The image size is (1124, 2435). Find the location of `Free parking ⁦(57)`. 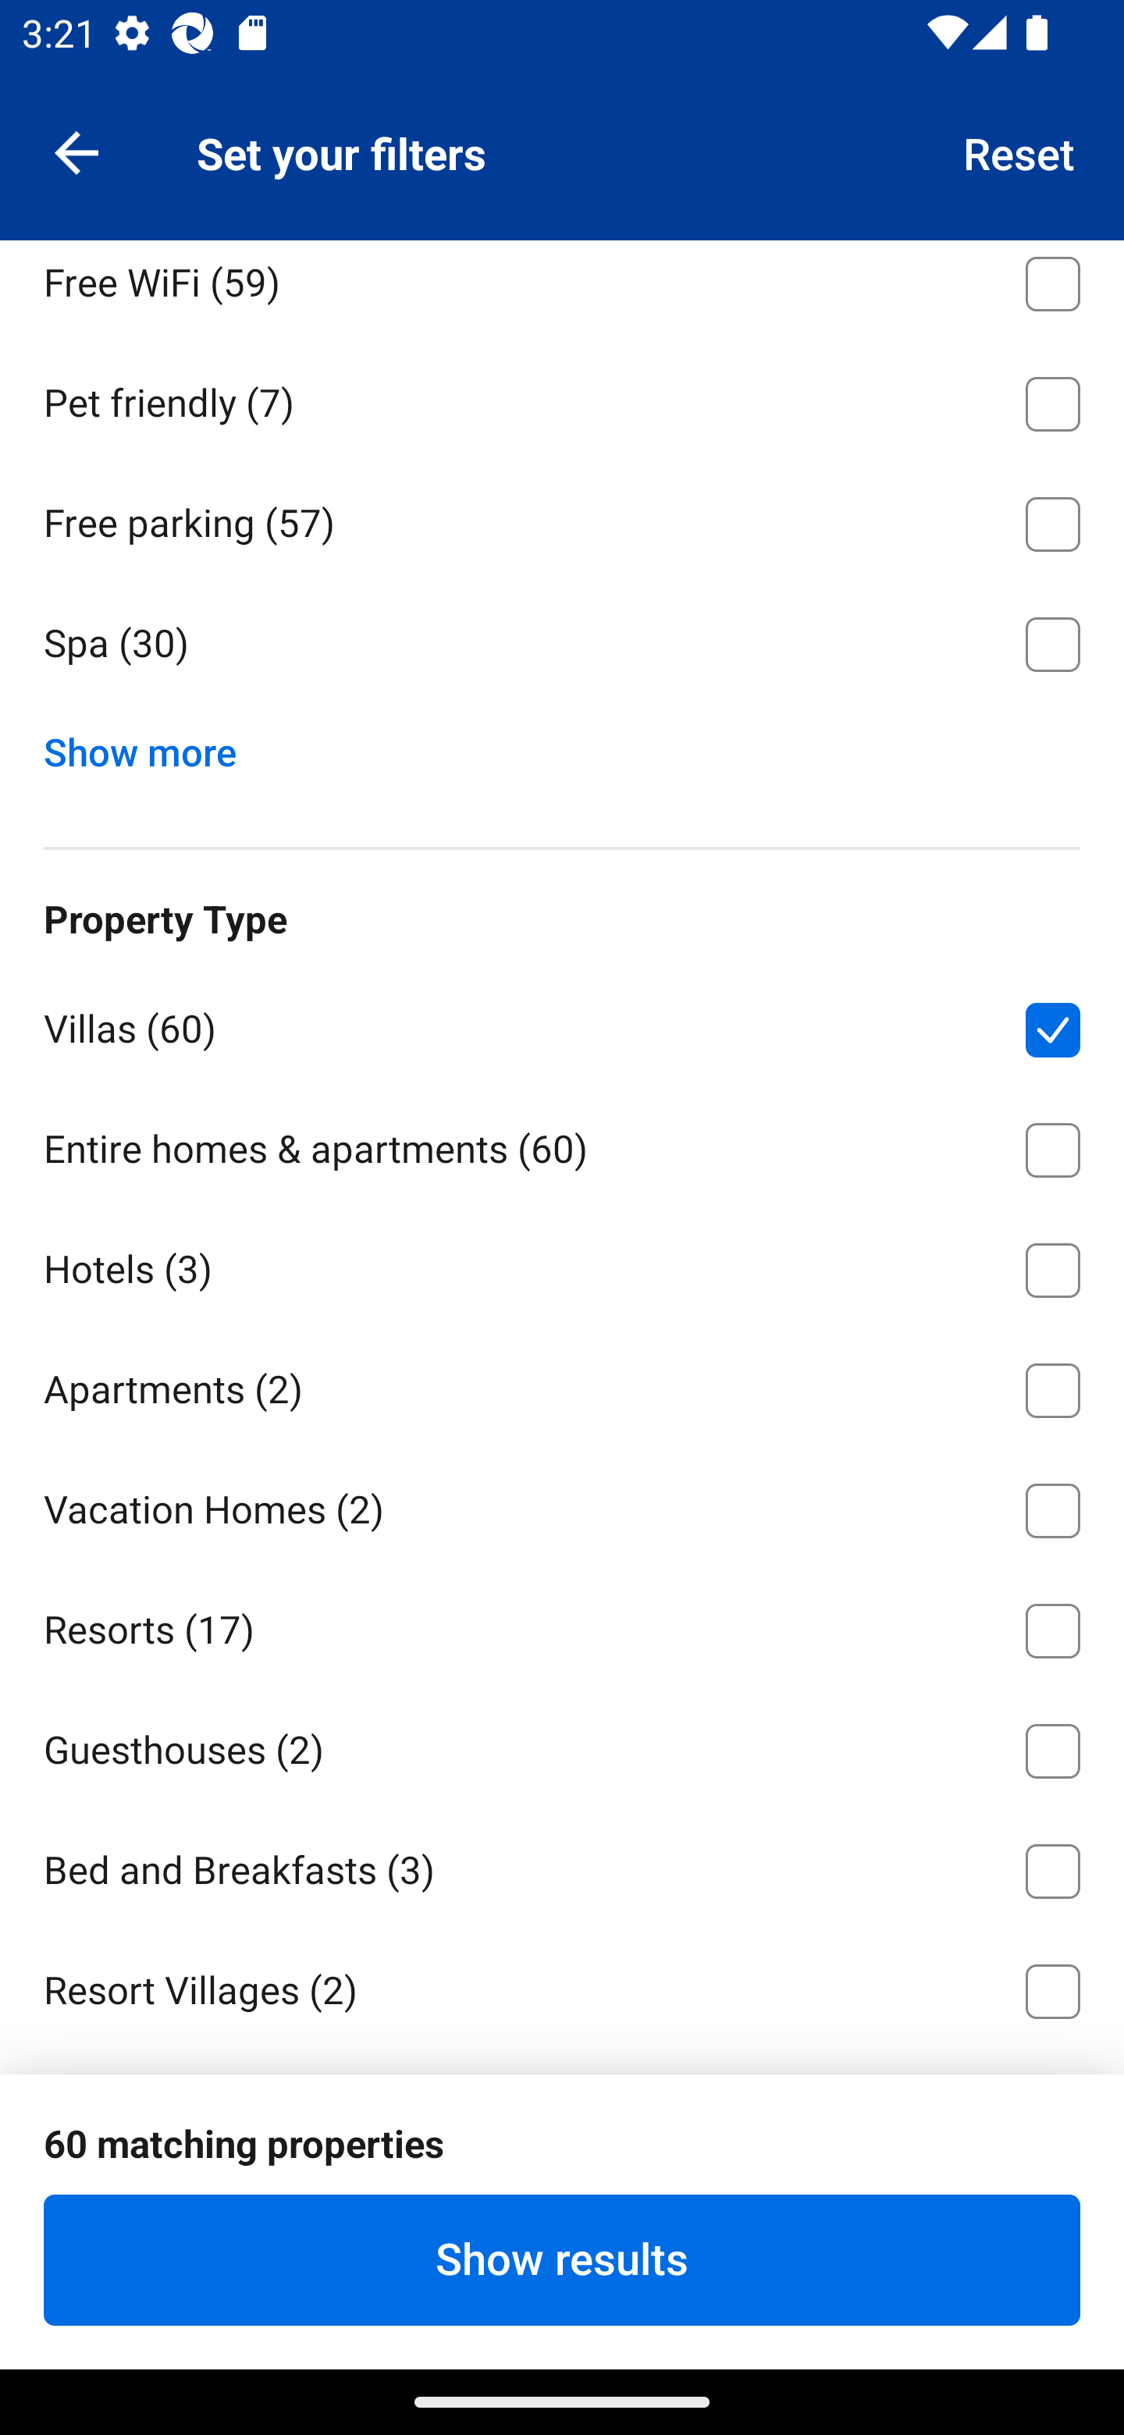

Free parking ⁦(57) is located at coordinates (562, 518).